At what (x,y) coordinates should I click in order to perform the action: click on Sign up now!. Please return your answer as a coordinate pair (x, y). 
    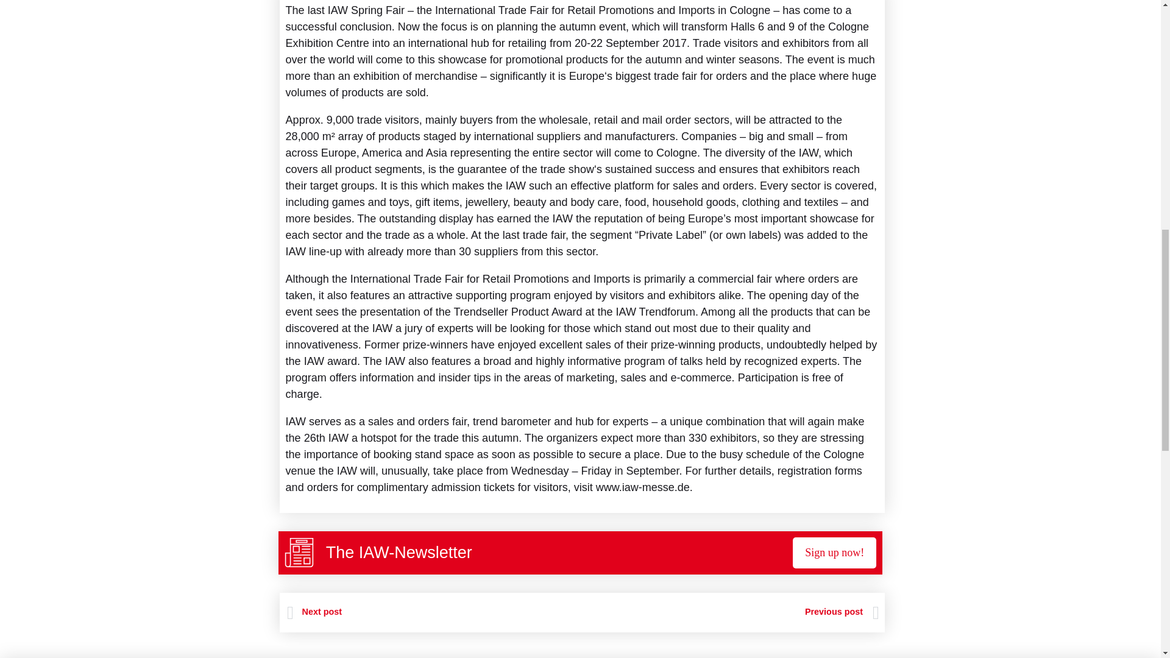
    Looking at the image, I should click on (835, 553).